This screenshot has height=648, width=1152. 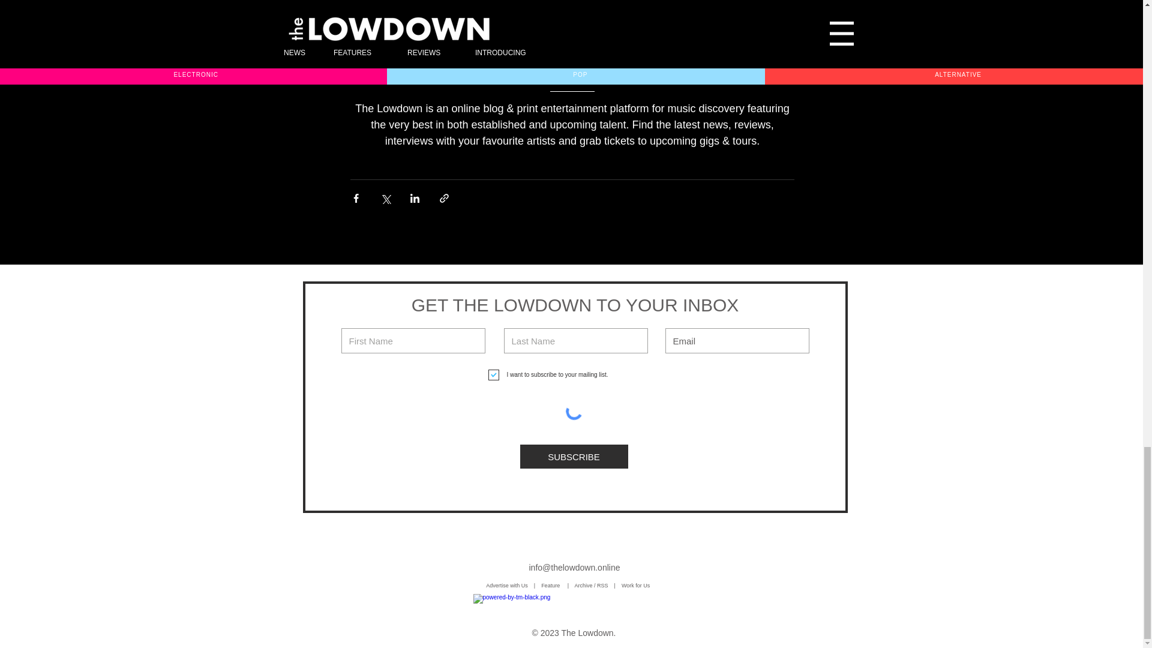 What do you see at coordinates (590, 56) in the screenshot?
I see `HERE` at bounding box center [590, 56].